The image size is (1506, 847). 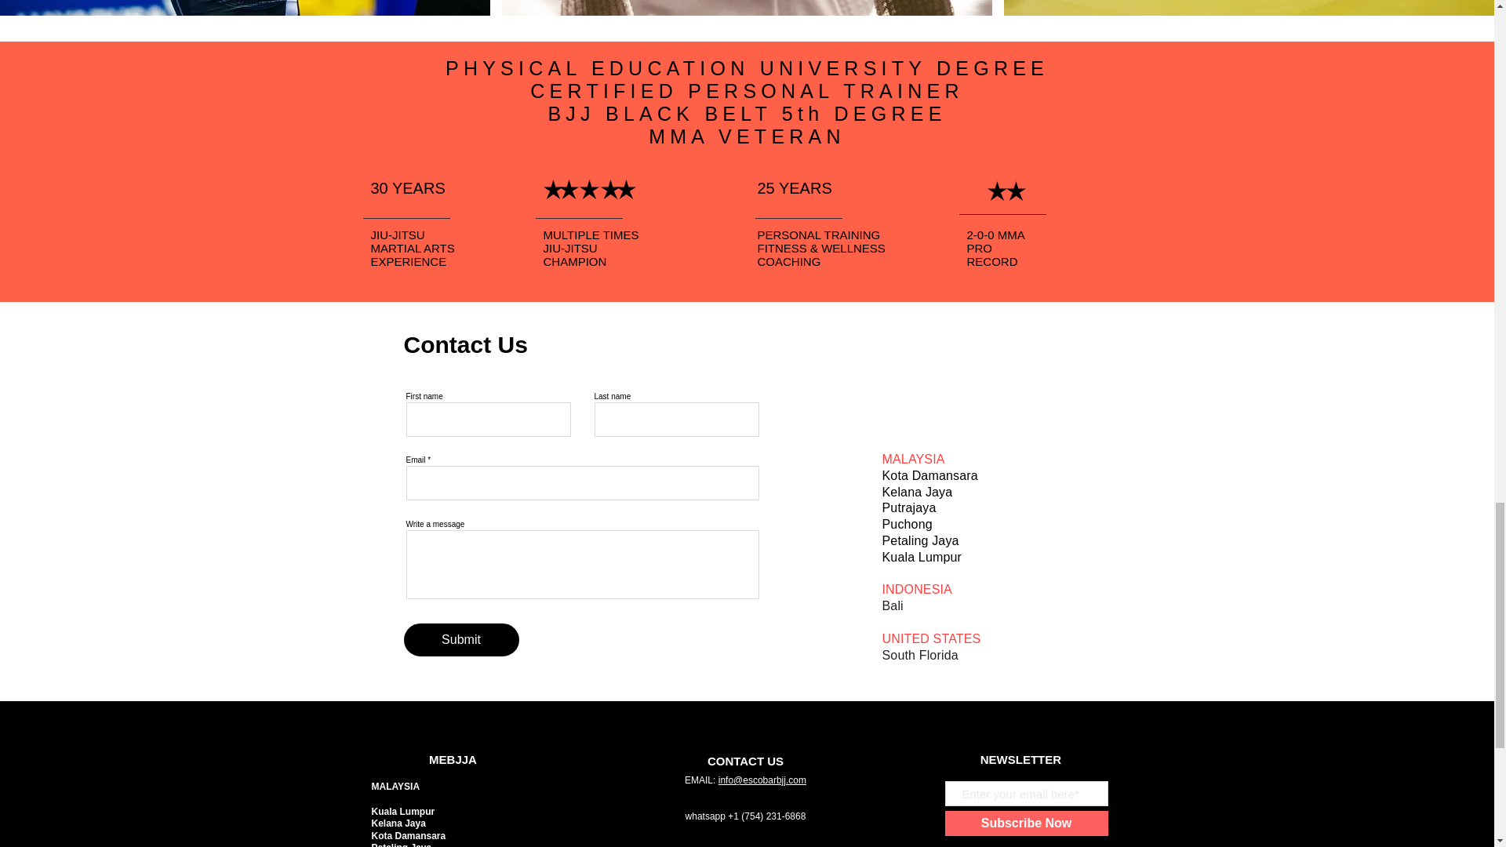 What do you see at coordinates (460, 640) in the screenshot?
I see `Submit` at bounding box center [460, 640].